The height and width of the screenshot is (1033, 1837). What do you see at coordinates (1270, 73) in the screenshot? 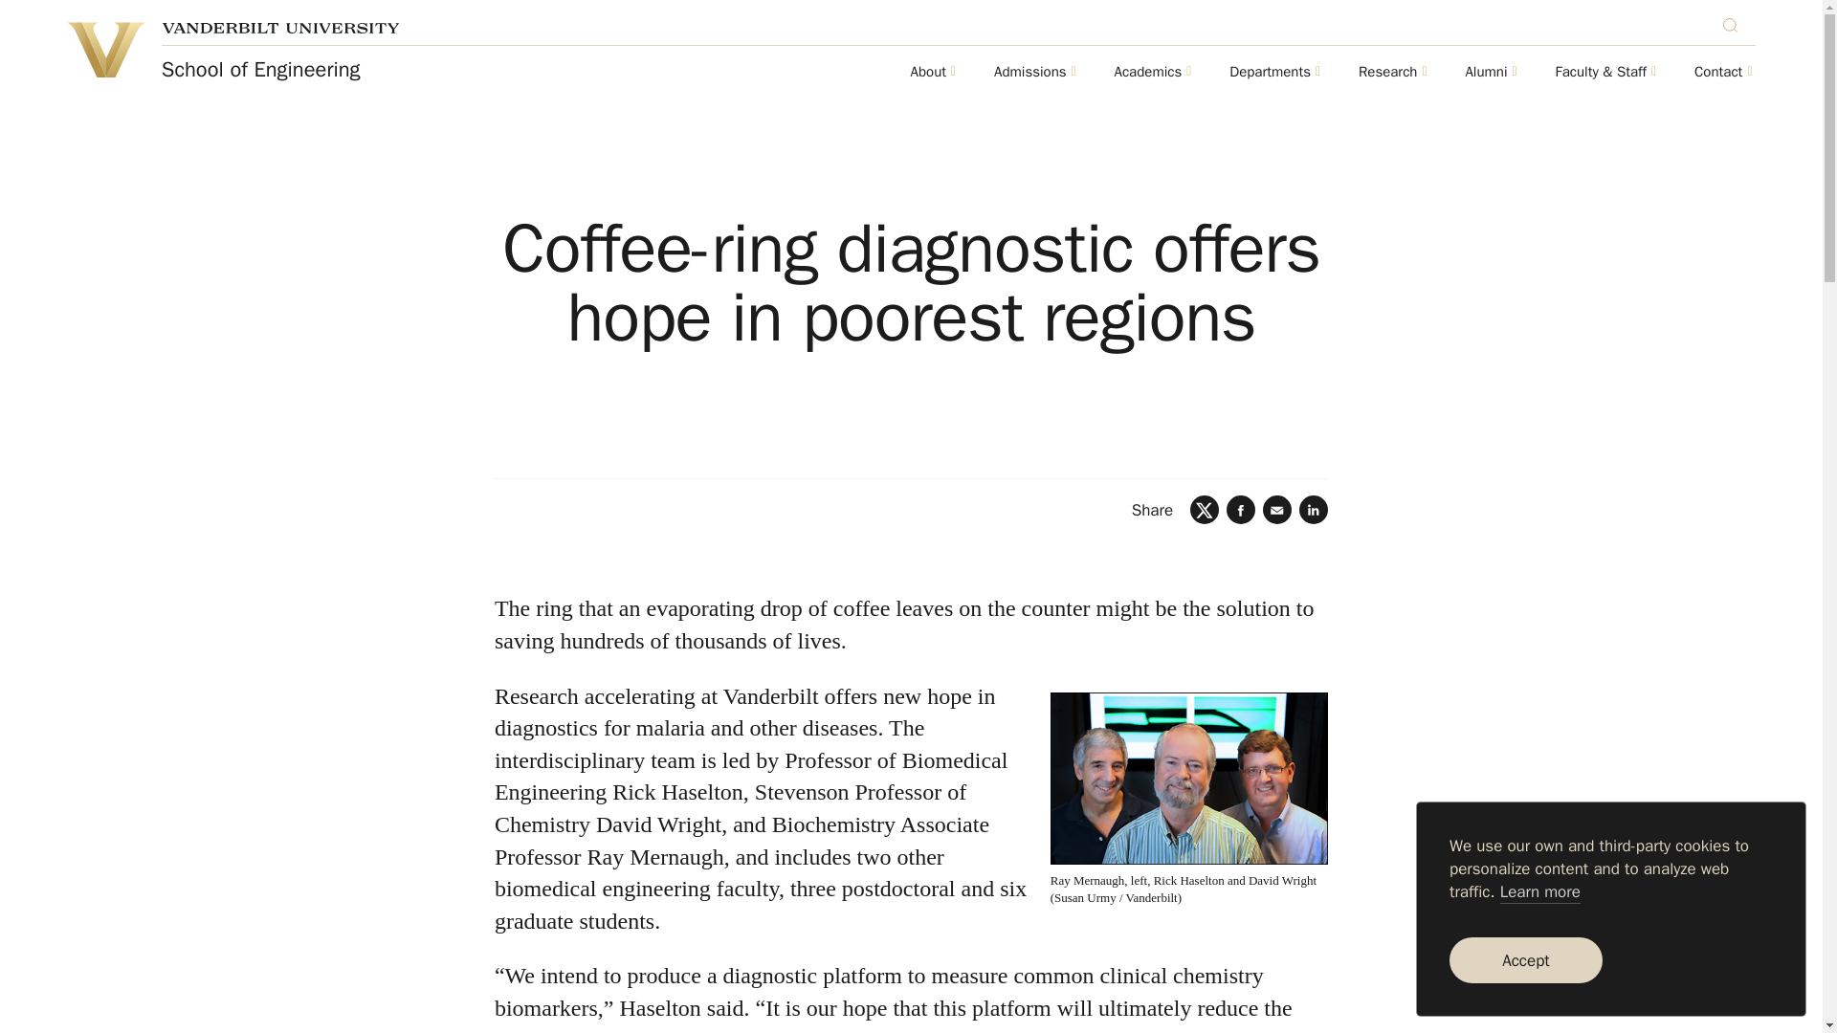
I see `Departments` at bounding box center [1270, 73].